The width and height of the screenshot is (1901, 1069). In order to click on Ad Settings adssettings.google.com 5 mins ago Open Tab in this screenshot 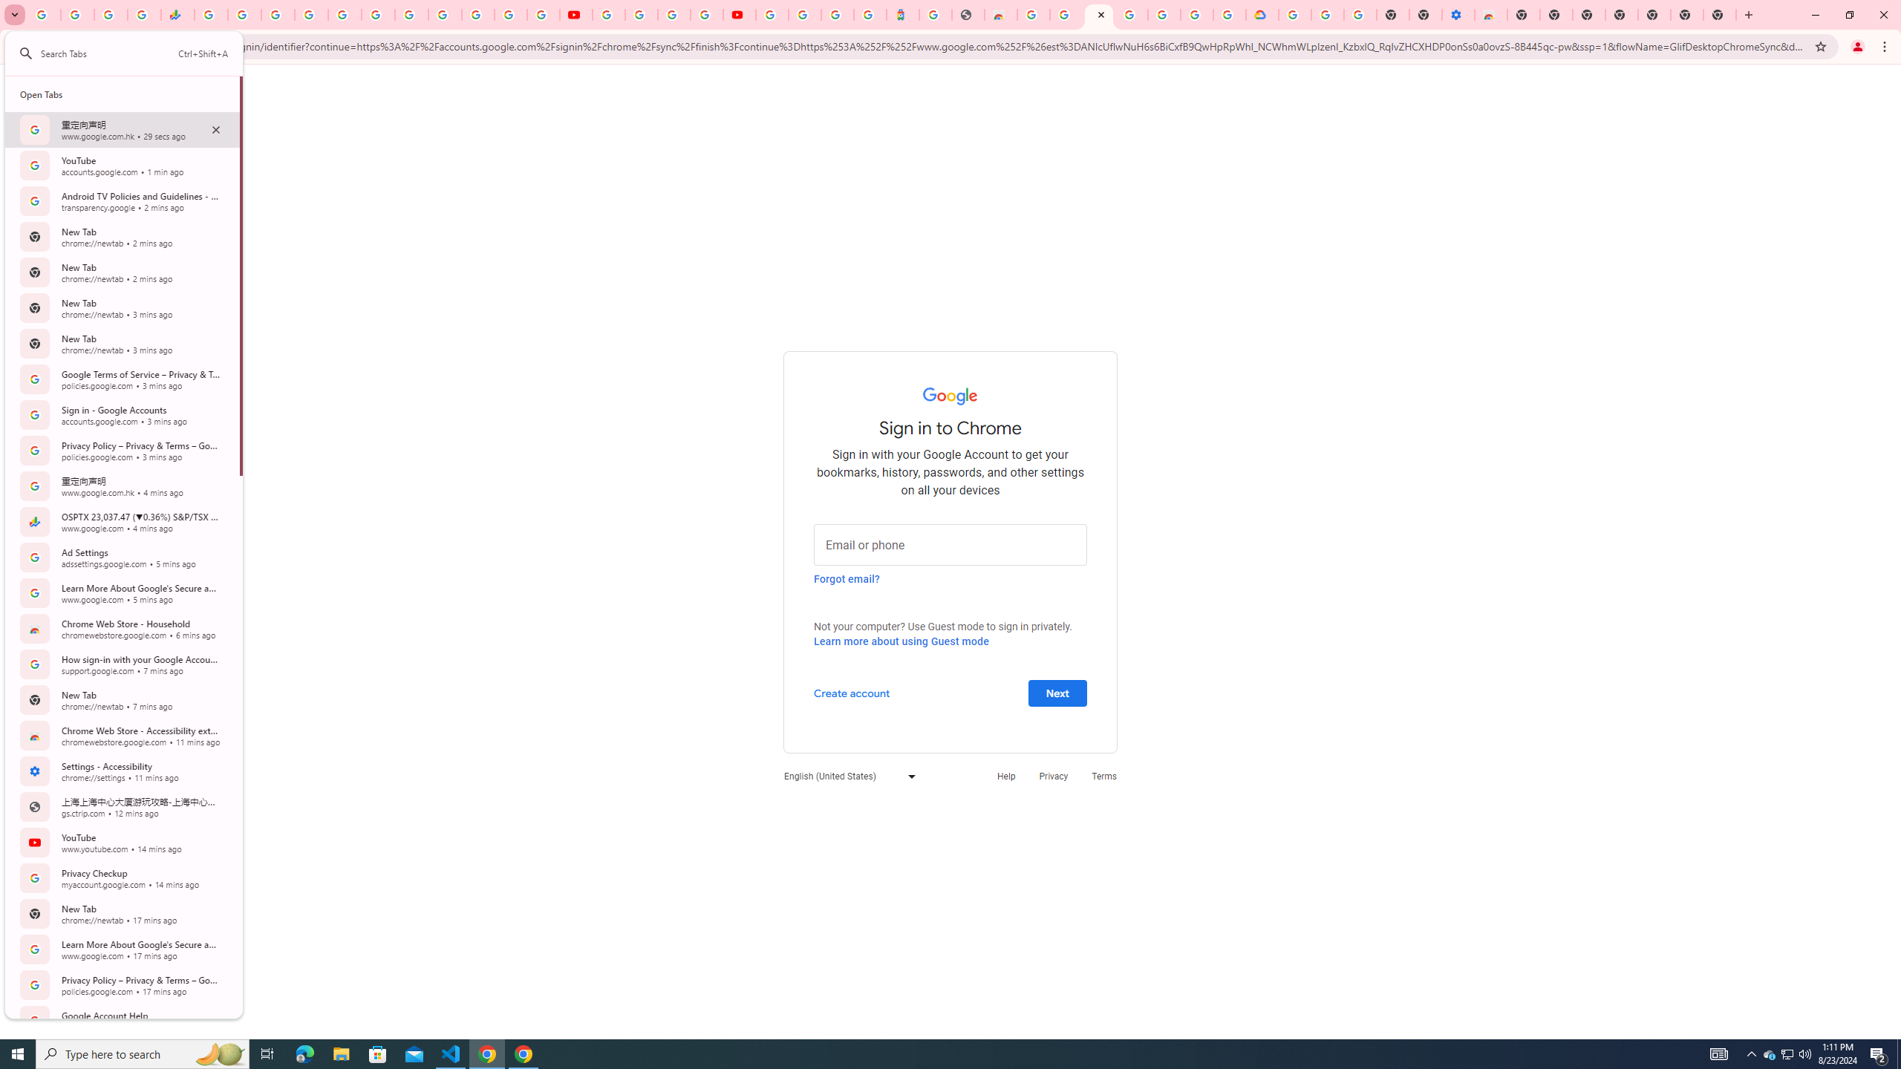, I will do `click(122, 557)`.